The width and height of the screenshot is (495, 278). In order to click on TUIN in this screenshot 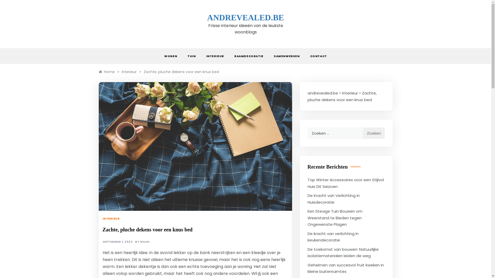, I will do `click(192, 56)`.